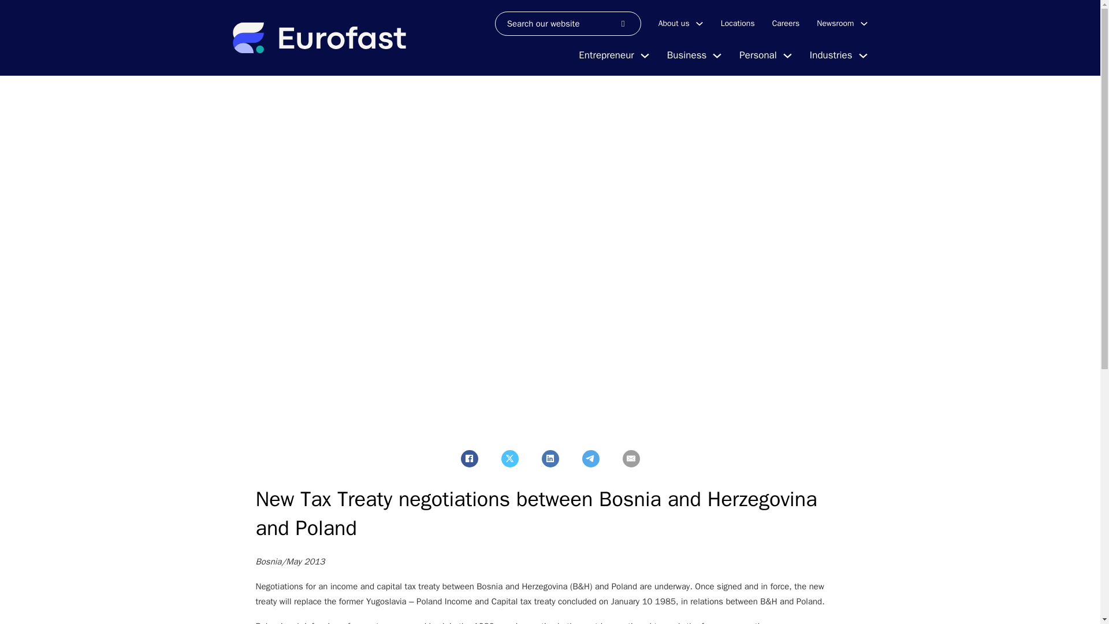 This screenshot has width=1109, height=624. I want to click on Careers, so click(786, 23).